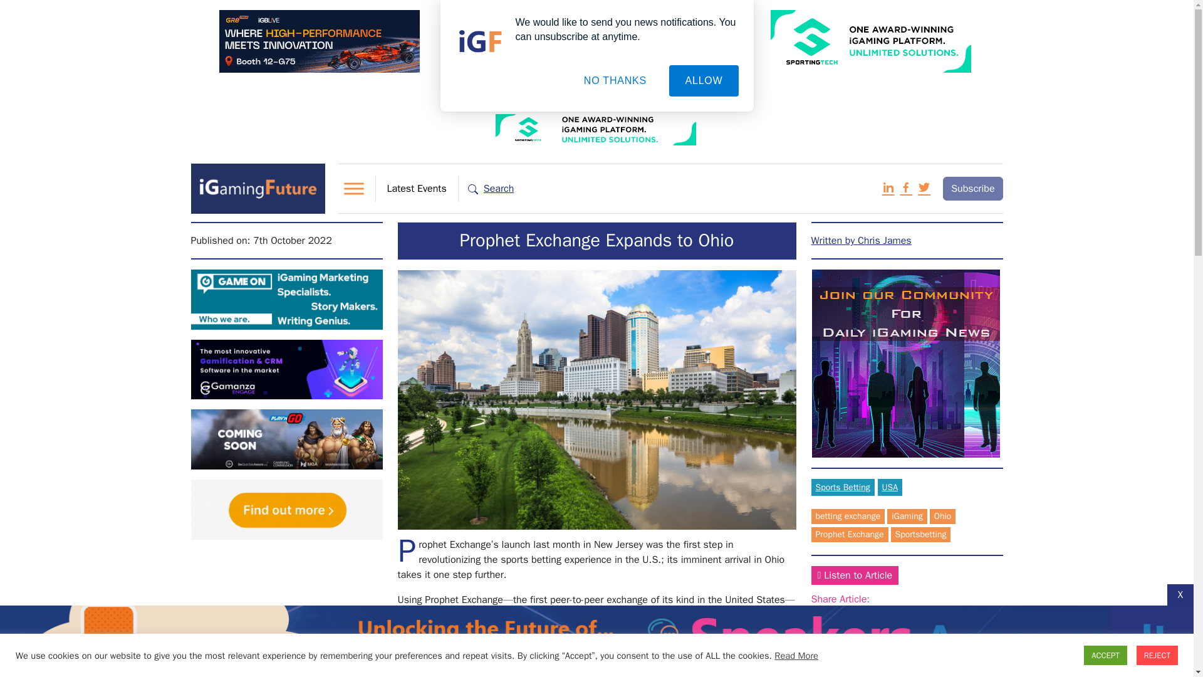 The image size is (1203, 677). What do you see at coordinates (883, 613) in the screenshot?
I see `Share on Facebook` at bounding box center [883, 613].